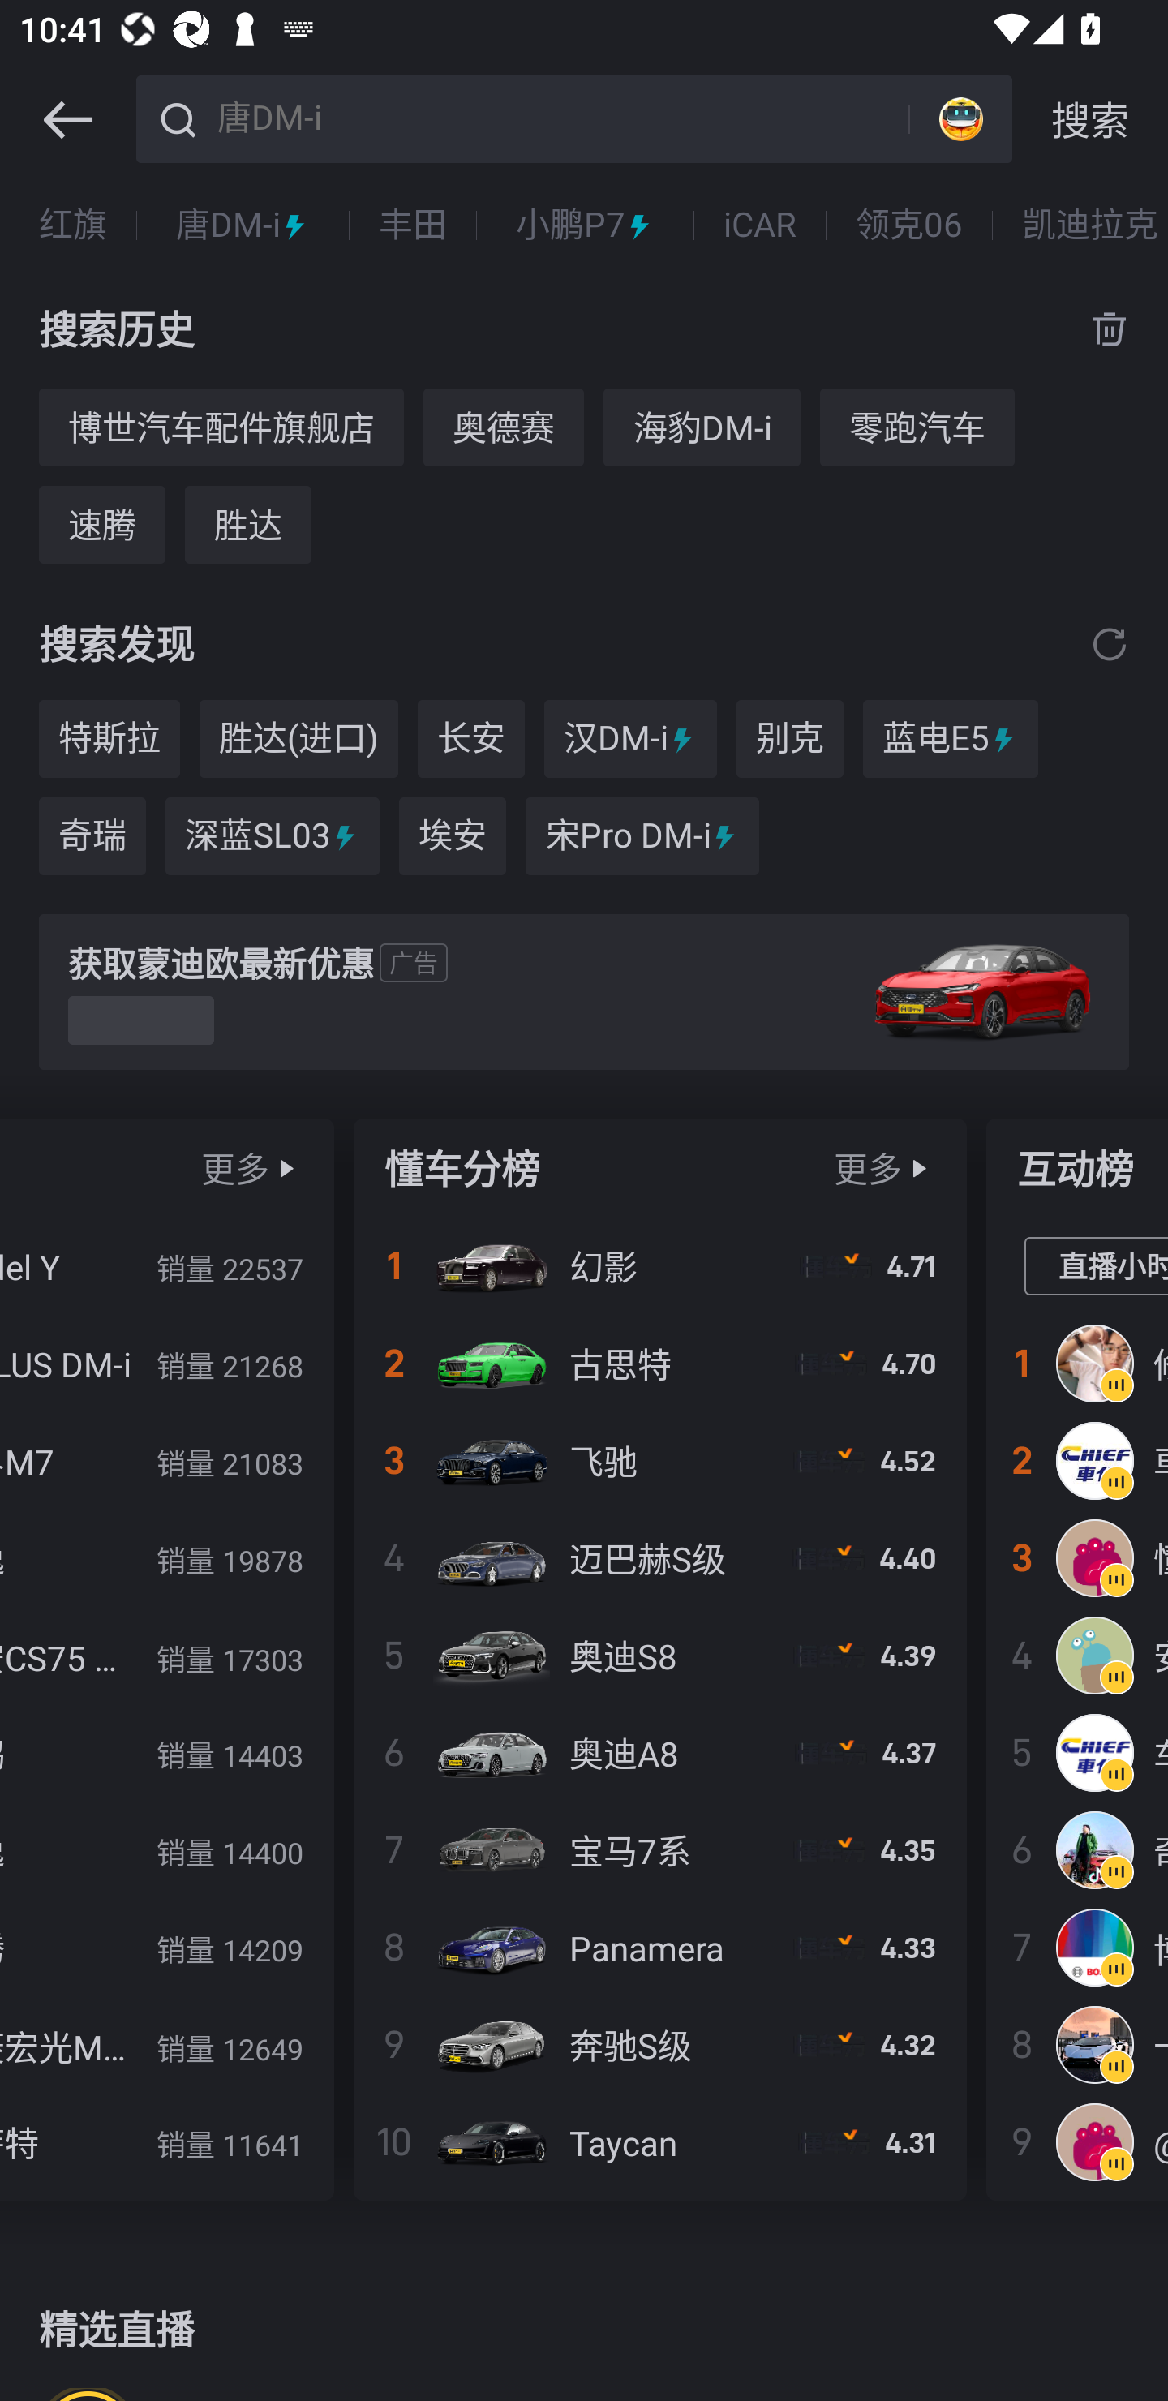 Image resolution: width=1168 pixels, height=2401 pixels. What do you see at coordinates (109, 740) in the screenshot?
I see `特斯拉` at bounding box center [109, 740].